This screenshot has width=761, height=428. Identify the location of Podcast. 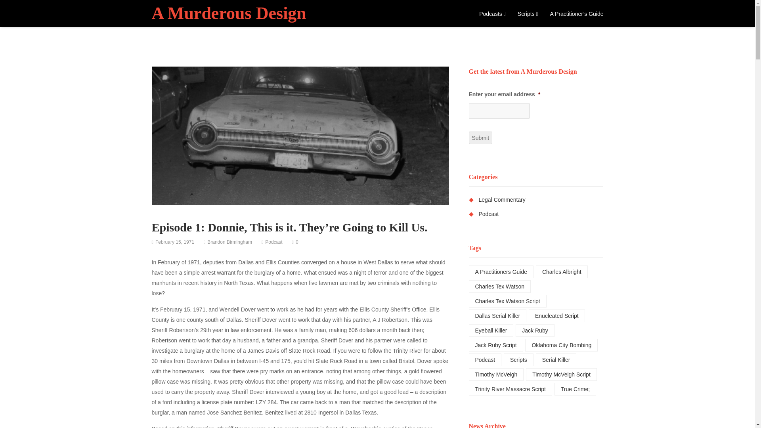
(273, 242).